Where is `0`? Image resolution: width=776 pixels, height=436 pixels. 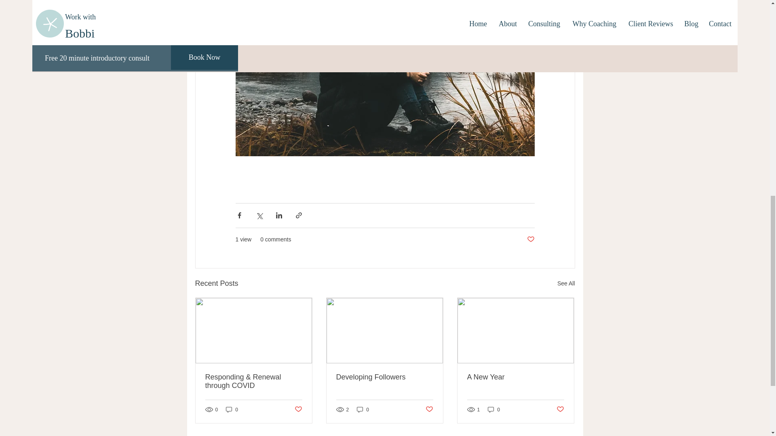 0 is located at coordinates (494, 409).